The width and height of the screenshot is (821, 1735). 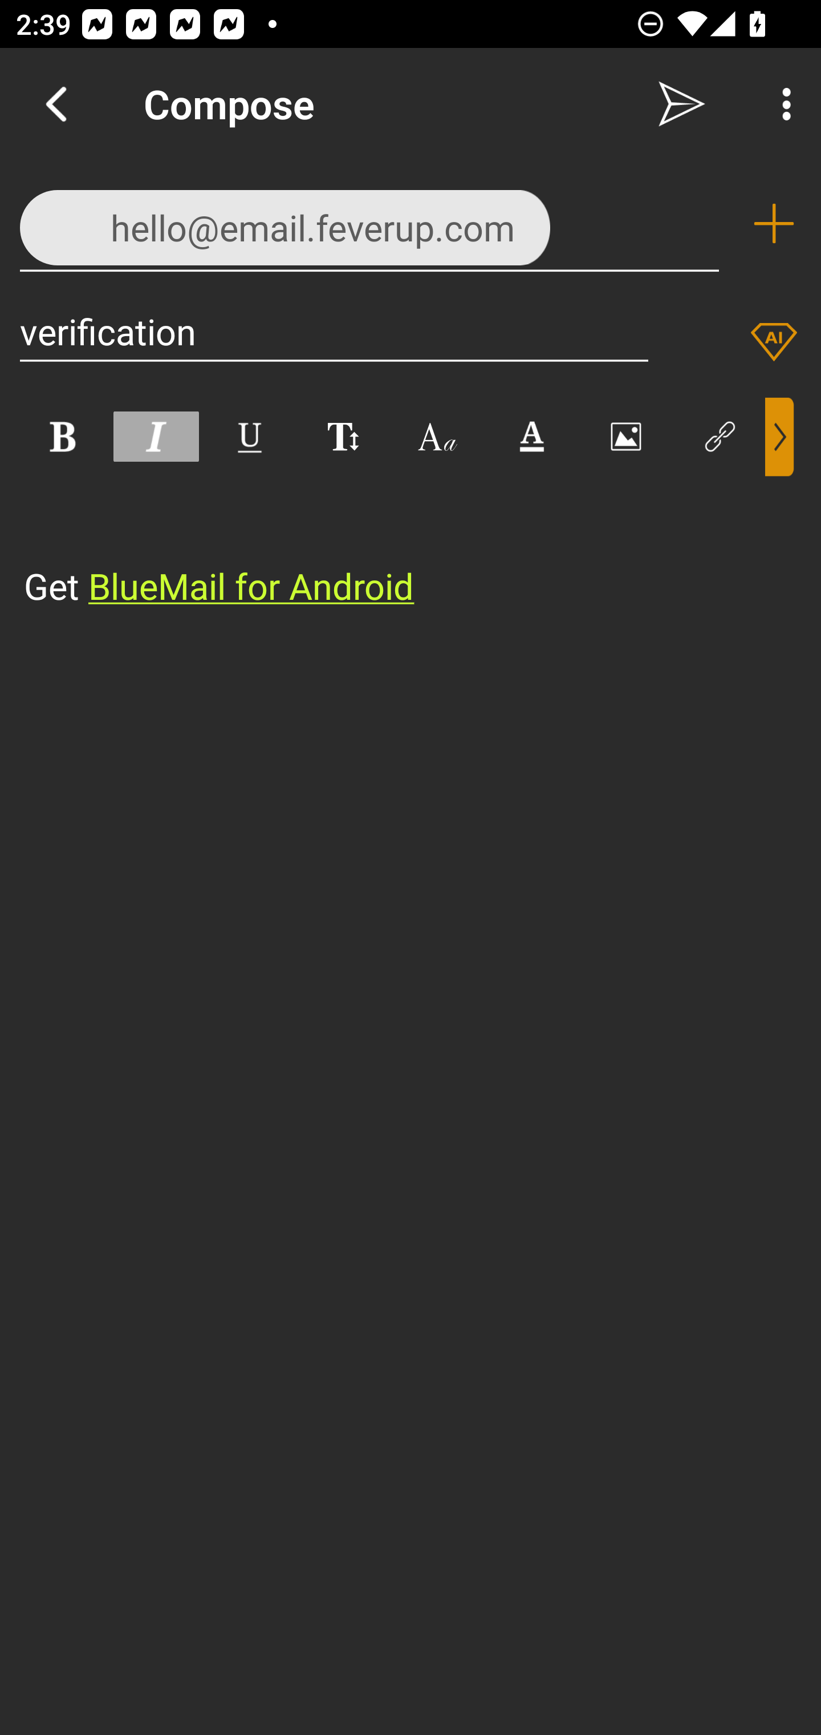 I want to click on More Options, so click(x=781, y=104).